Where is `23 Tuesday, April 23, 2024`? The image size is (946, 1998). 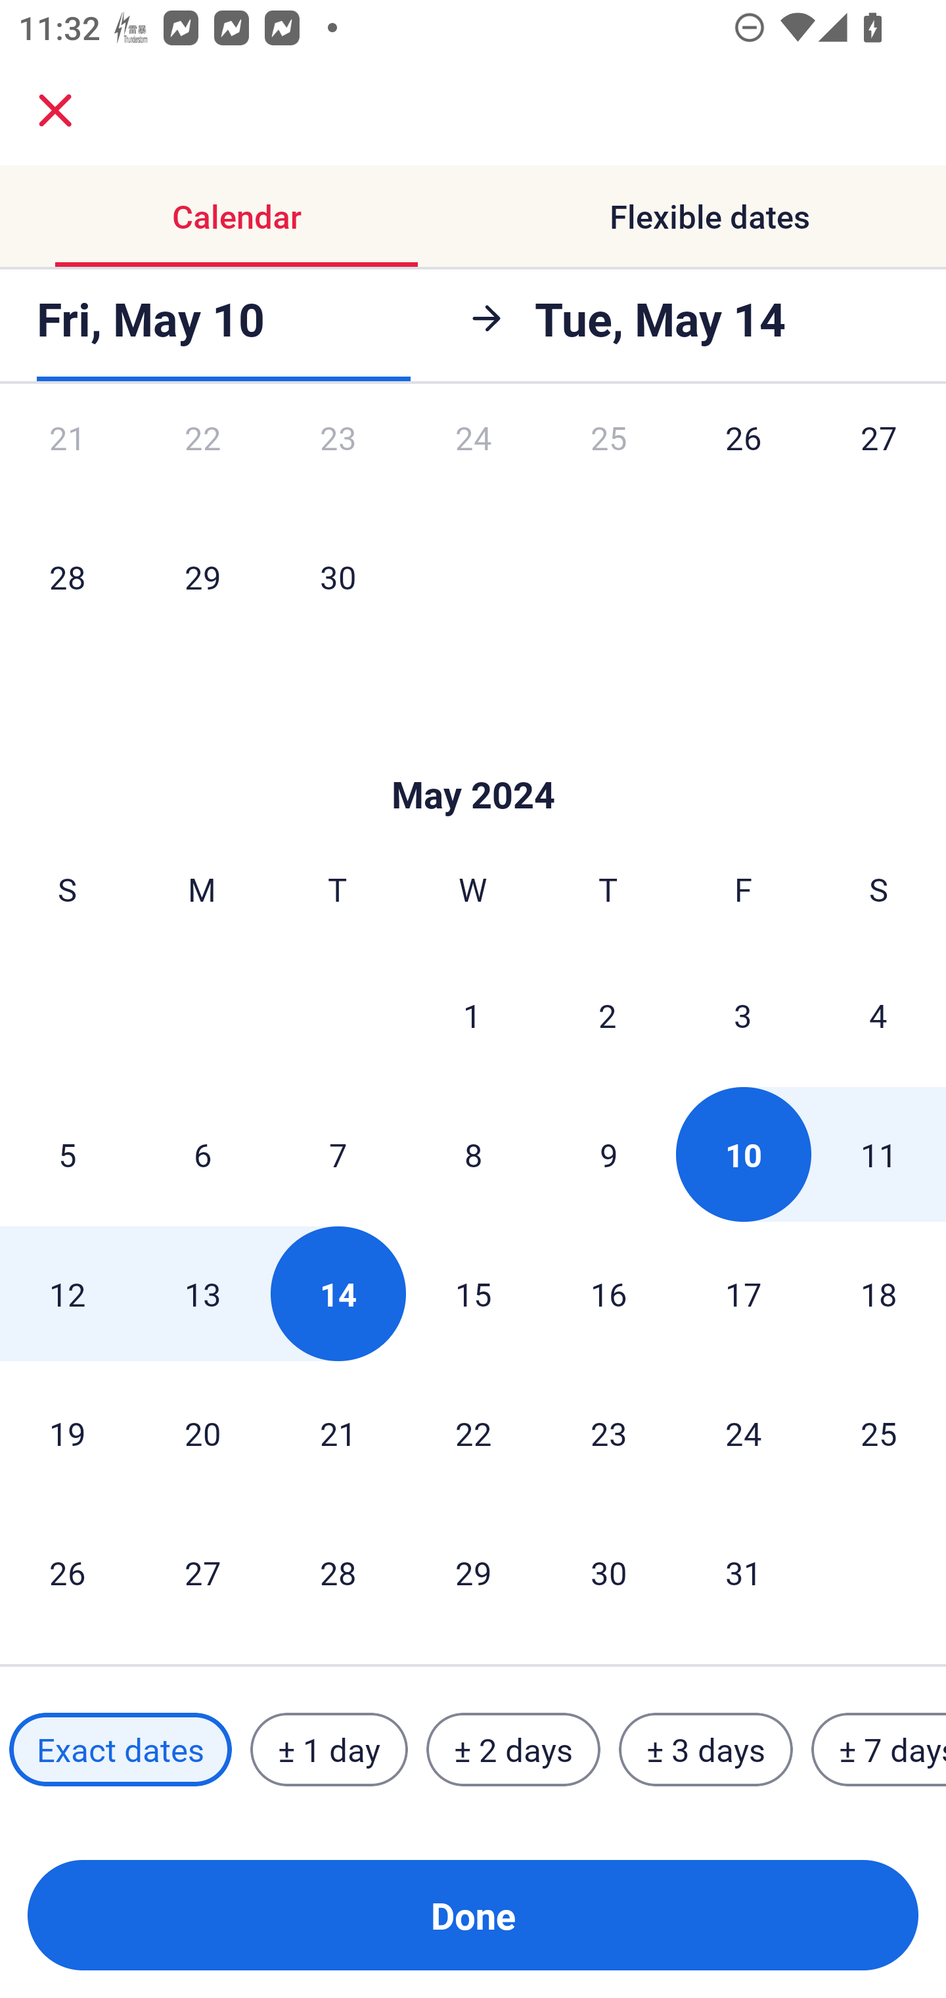
23 Tuesday, April 23, 2024 is located at coordinates (338, 463).